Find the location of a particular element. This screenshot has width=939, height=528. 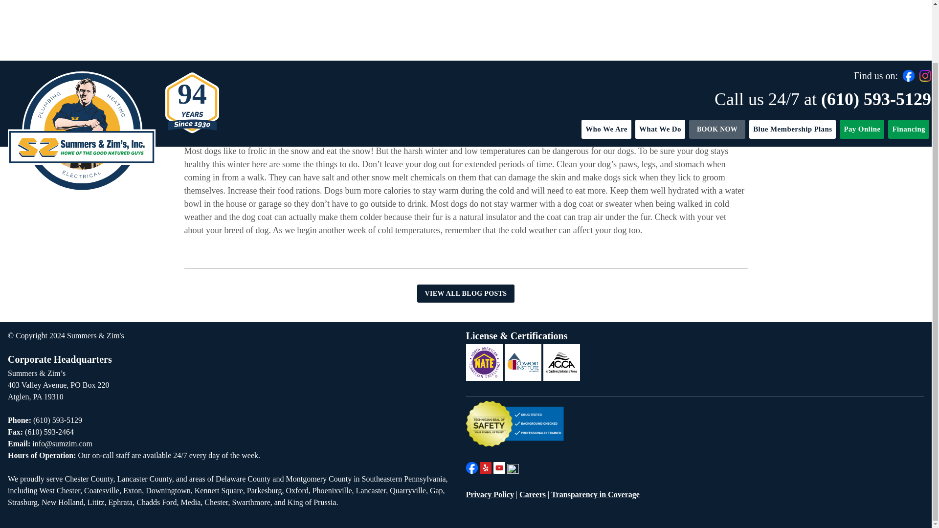

BOOK NOW is located at coordinates (717, 66).